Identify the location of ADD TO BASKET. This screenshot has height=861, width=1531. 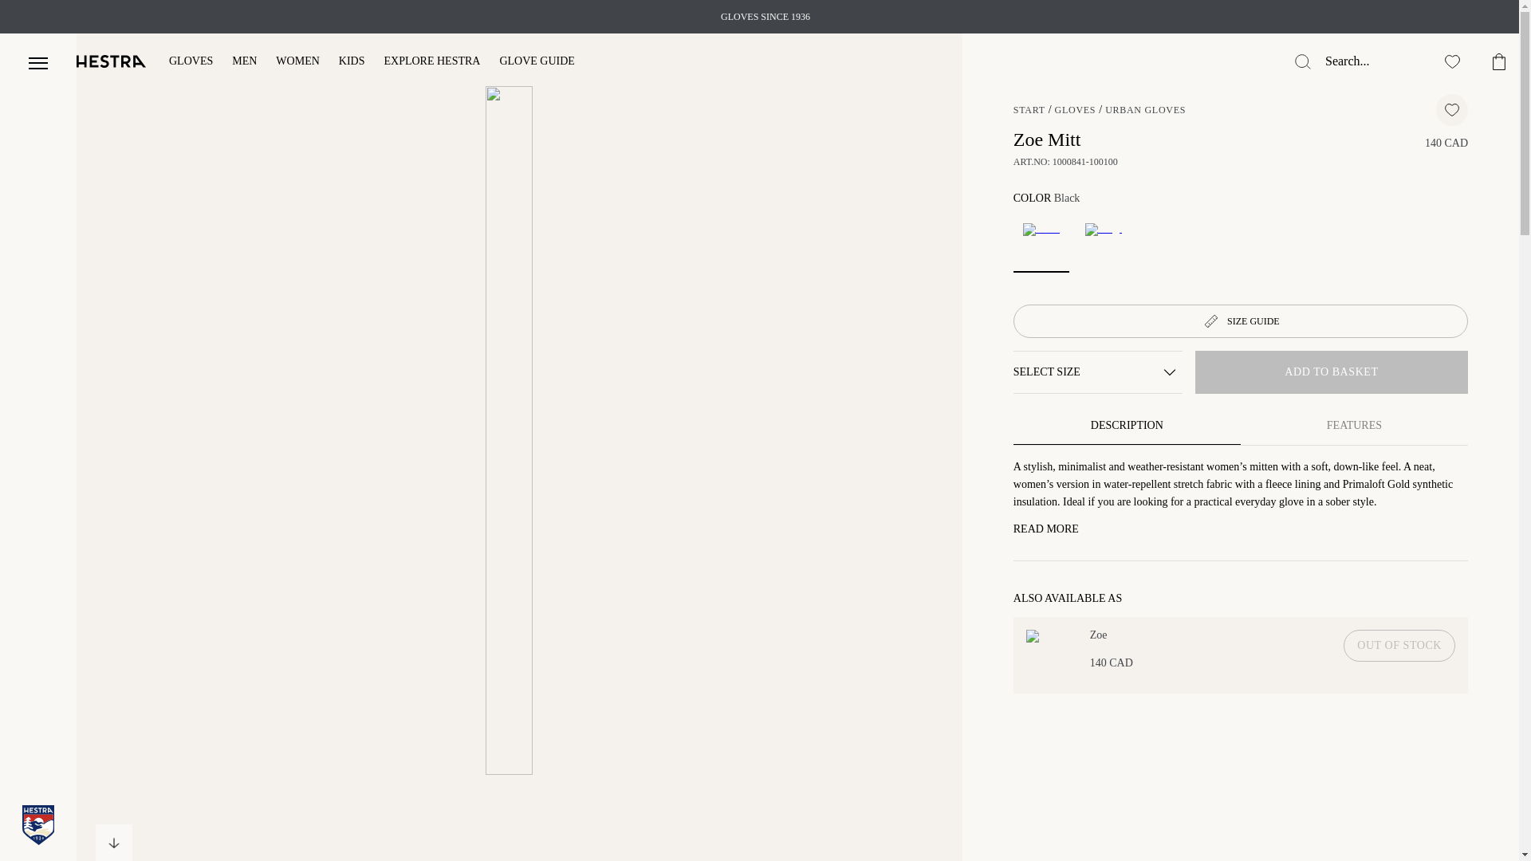
(1332, 372).